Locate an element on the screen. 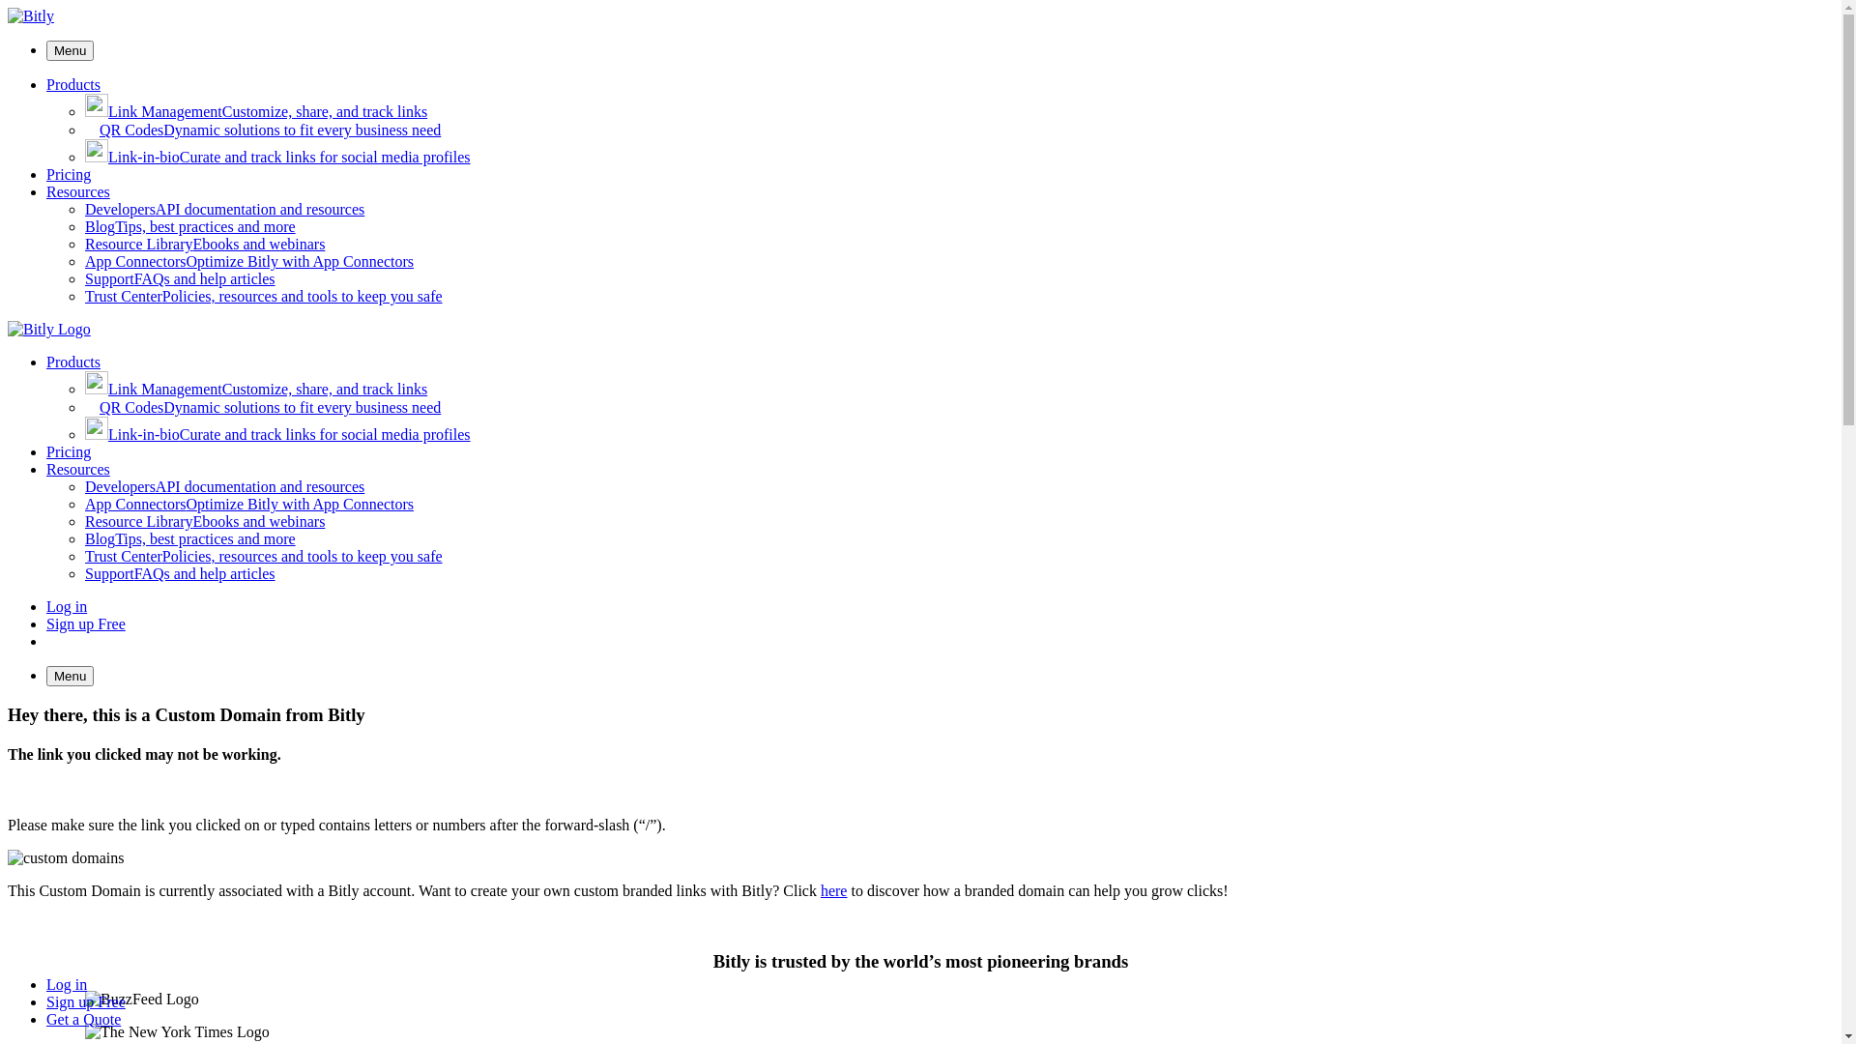 The height and width of the screenshot is (1044, 1856). here is located at coordinates (834, 891).